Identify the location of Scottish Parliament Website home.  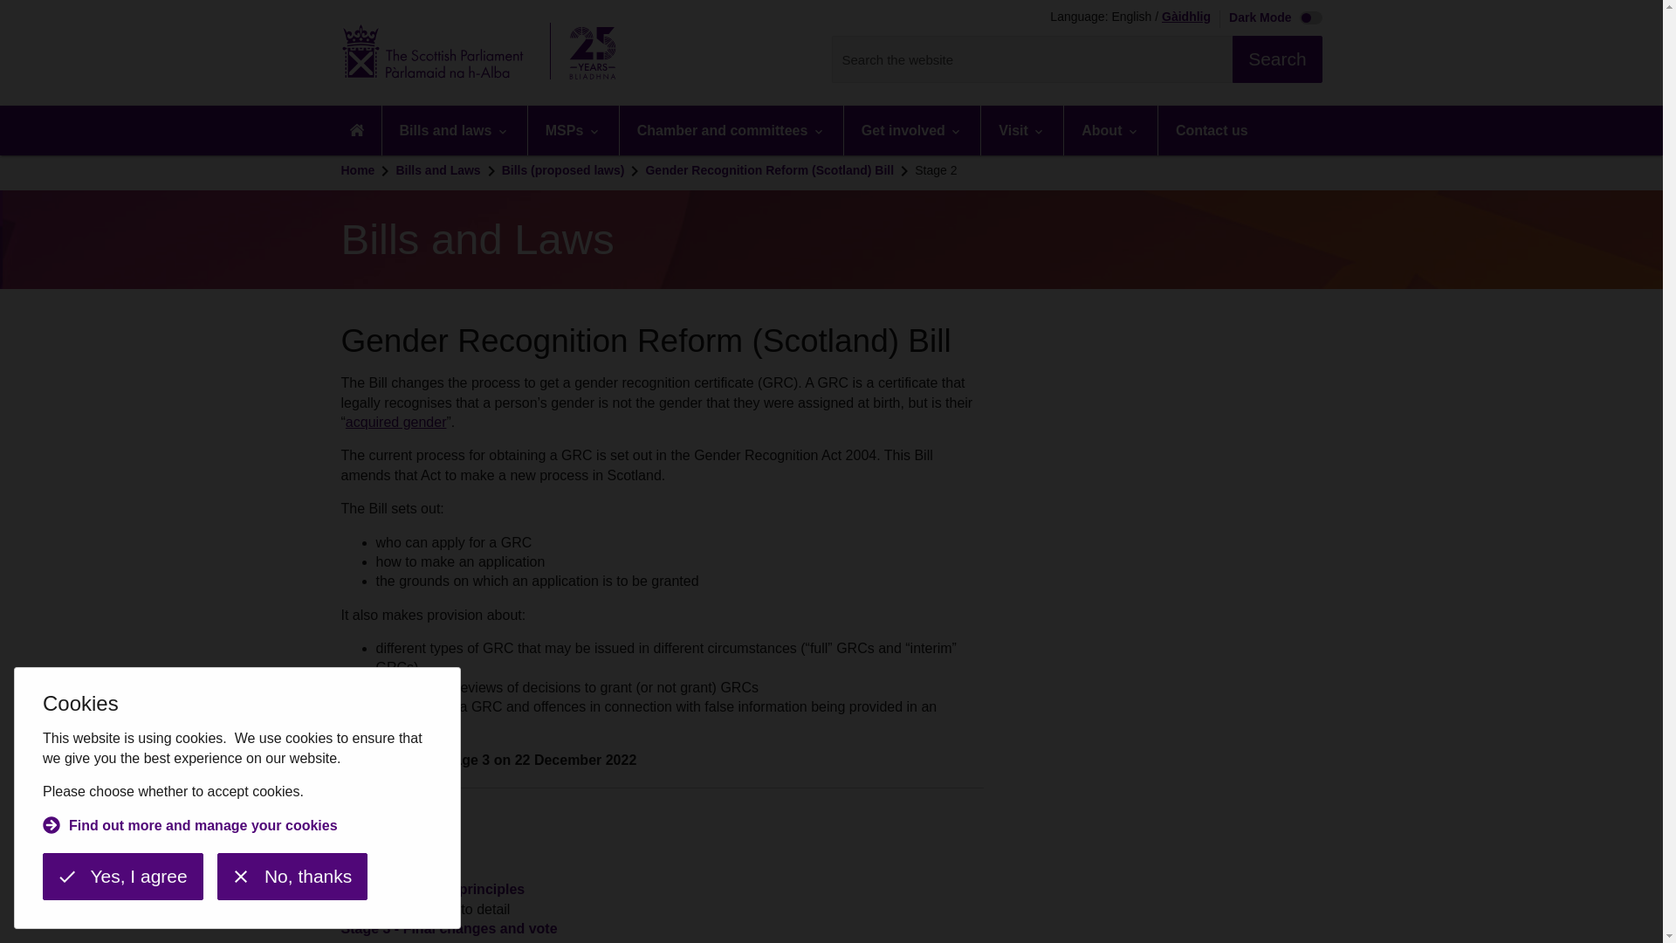
(484, 52).